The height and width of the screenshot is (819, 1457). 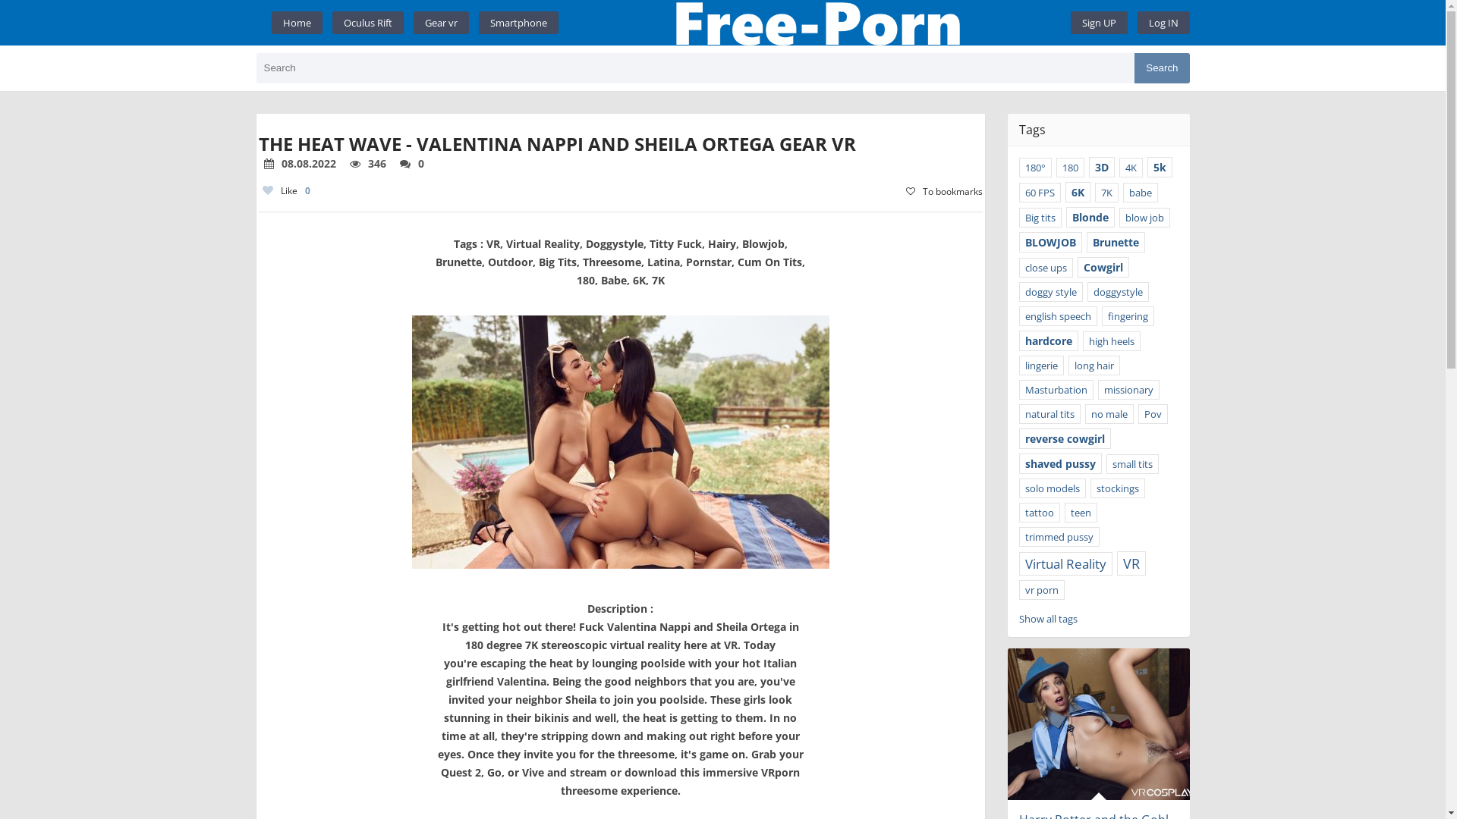 I want to click on Virtual Reality, so click(x=1065, y=563).